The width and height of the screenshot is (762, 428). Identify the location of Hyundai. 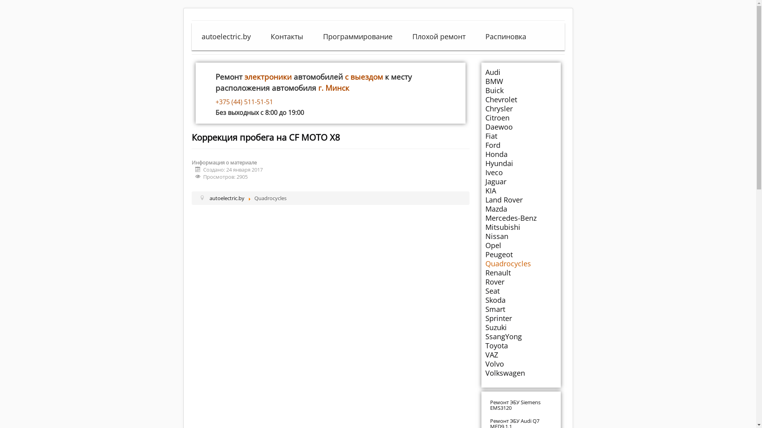
(521, 163).